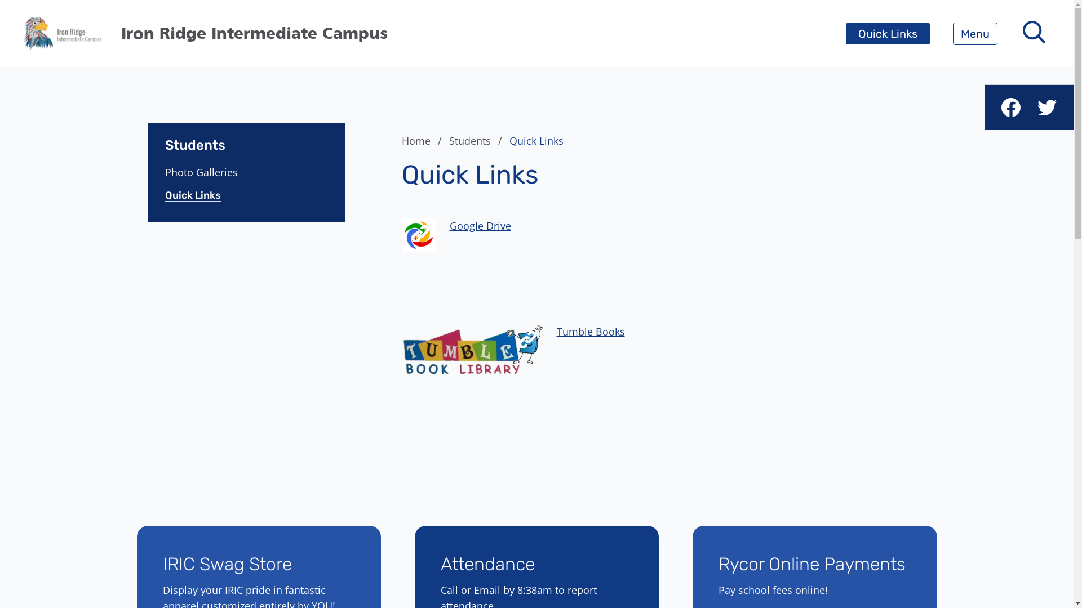  What do you see at coordinates (34, 15) in the screenshot?
I see `Search` at bounding box center [34, 15].